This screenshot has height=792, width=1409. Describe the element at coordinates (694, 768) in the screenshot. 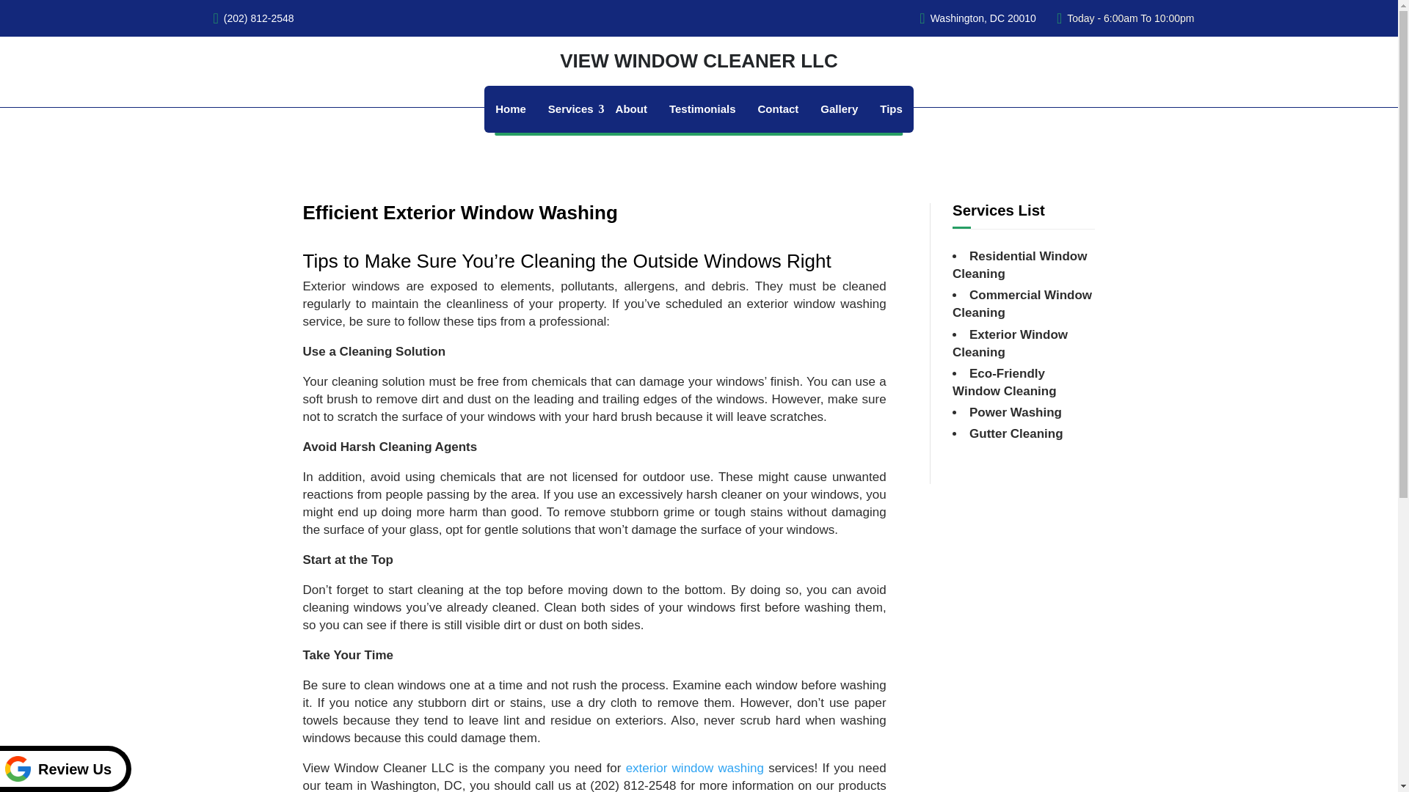

I see `exterior window washing` at that location.